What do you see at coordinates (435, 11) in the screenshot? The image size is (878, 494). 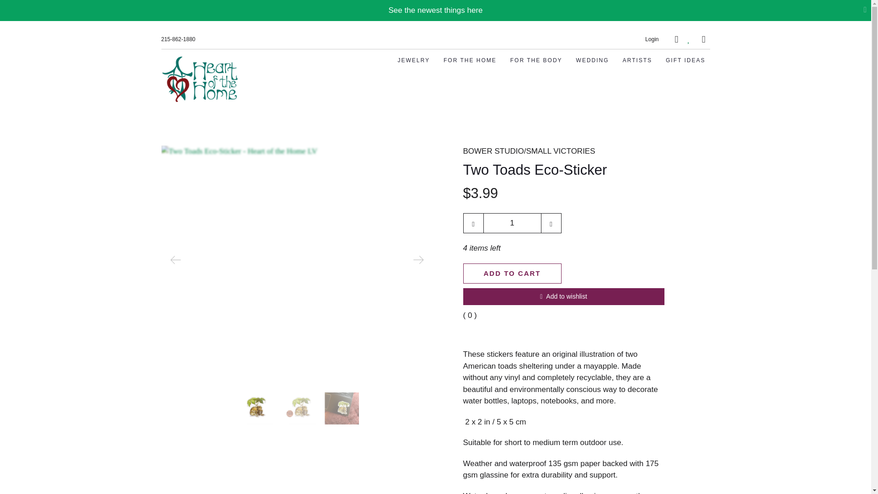 I see `See the newest things here` at bounding box center [435, 11].